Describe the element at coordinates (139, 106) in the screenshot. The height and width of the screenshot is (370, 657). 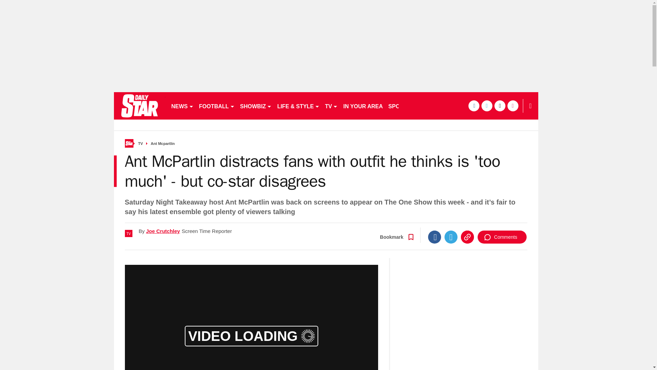
I see `dailystar` at that location.